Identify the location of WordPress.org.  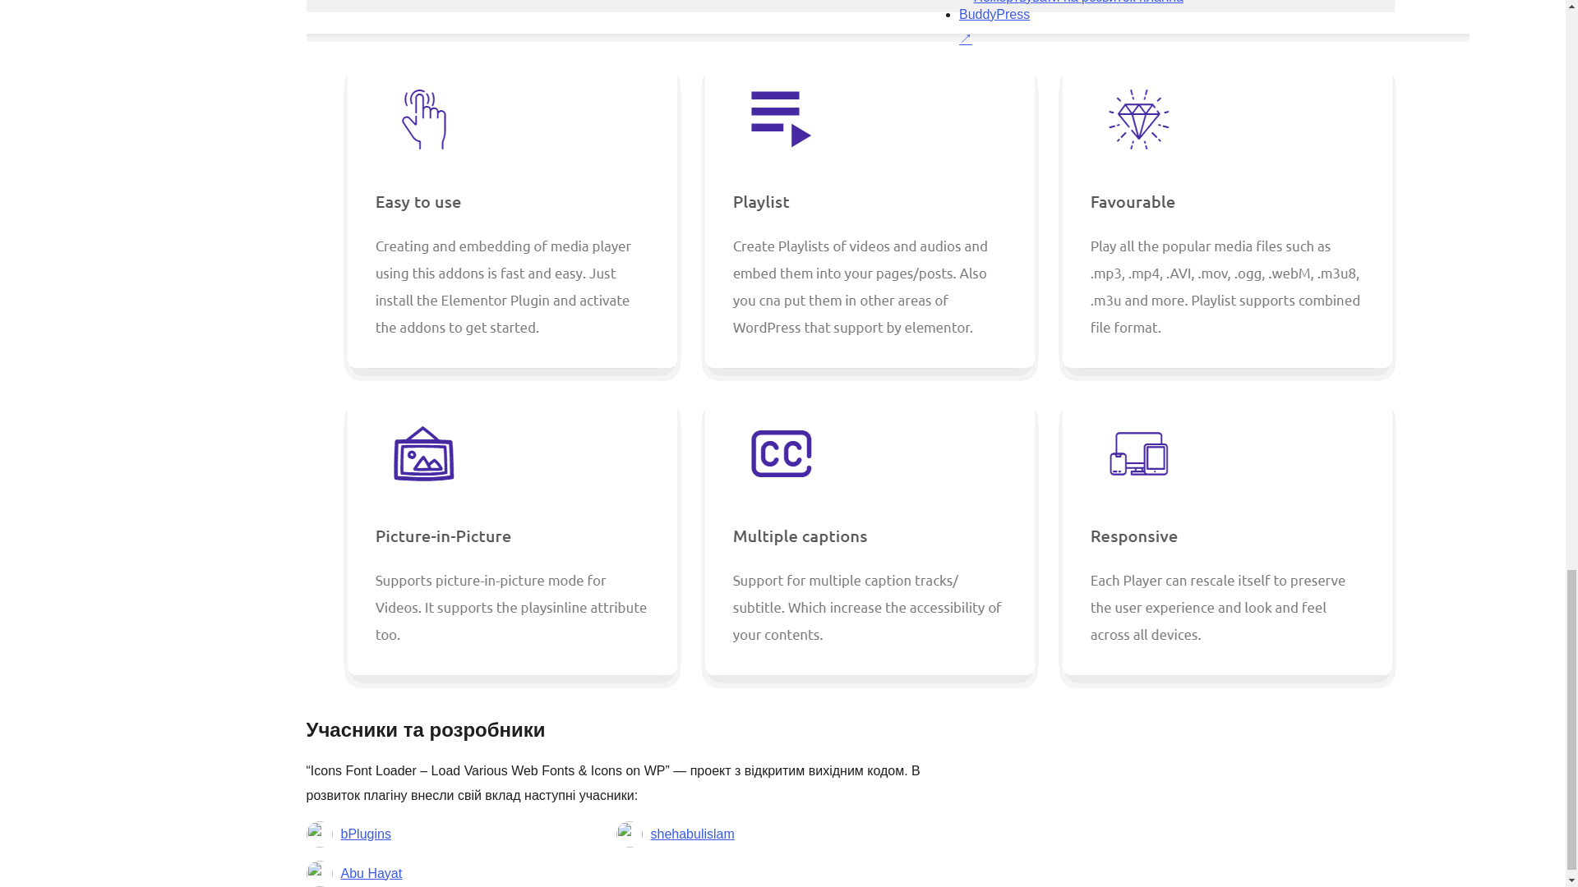
(936, 72).